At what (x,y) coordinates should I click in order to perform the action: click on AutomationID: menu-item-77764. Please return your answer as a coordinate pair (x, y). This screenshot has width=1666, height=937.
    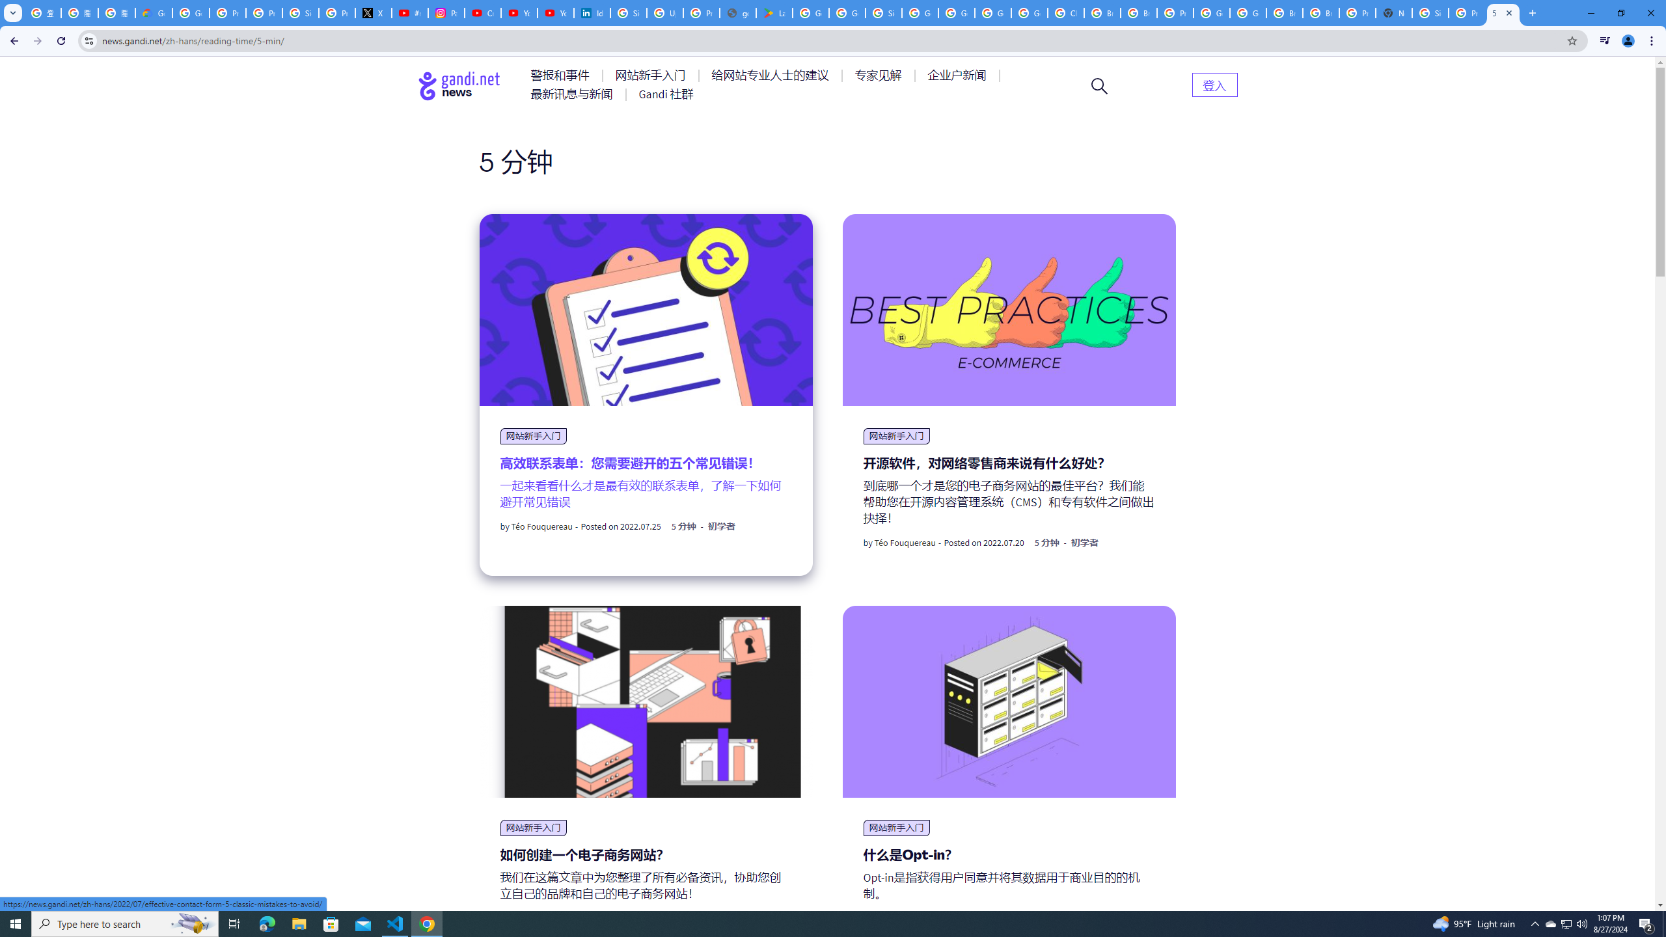
    Looking at the image, I should click on (880, 75).